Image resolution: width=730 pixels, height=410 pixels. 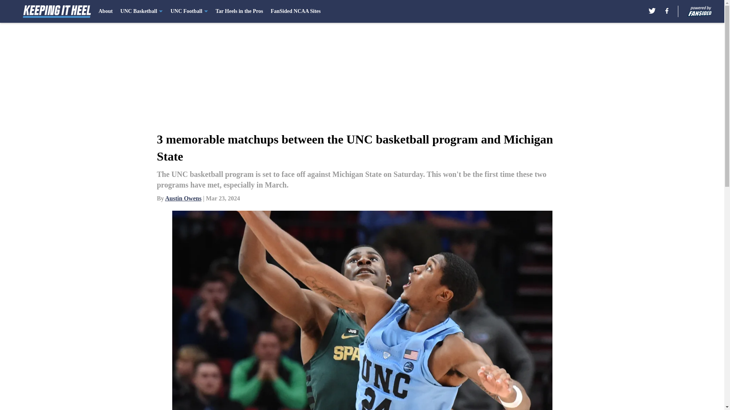 I want to click on Tar Heels in the Pros, so click(x=239, y=11).